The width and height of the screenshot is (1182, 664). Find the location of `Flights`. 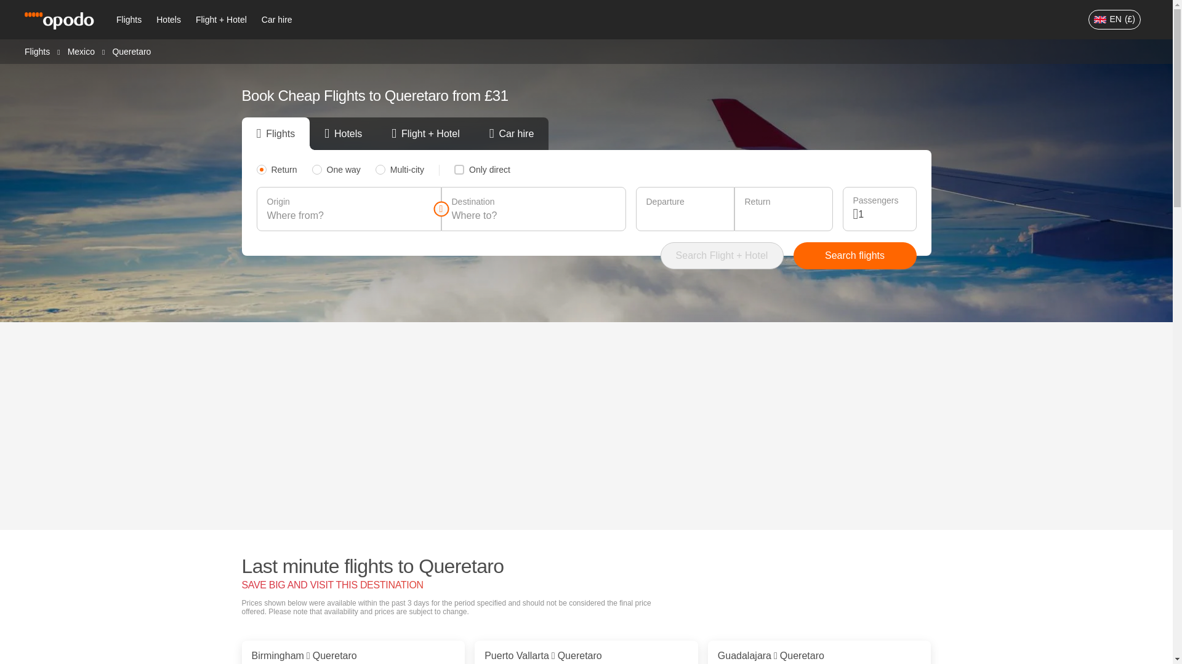

Flights is located at coordinates (37, 50).